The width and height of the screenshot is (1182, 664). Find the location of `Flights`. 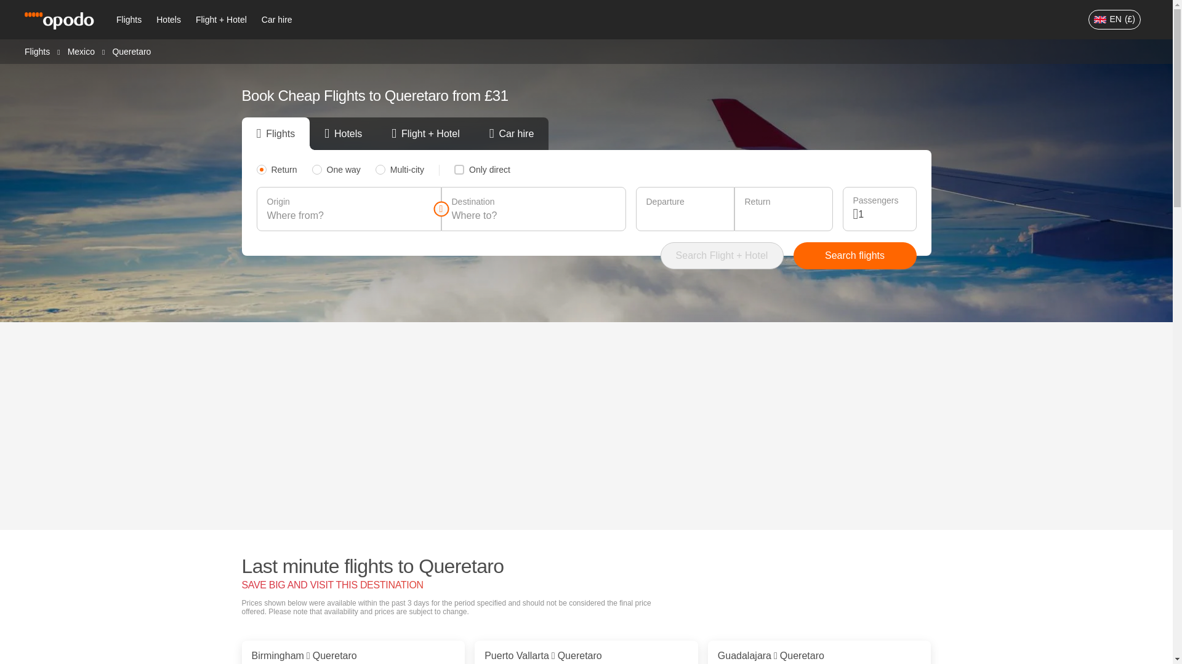

Flights is located at coordinates (37, 50).